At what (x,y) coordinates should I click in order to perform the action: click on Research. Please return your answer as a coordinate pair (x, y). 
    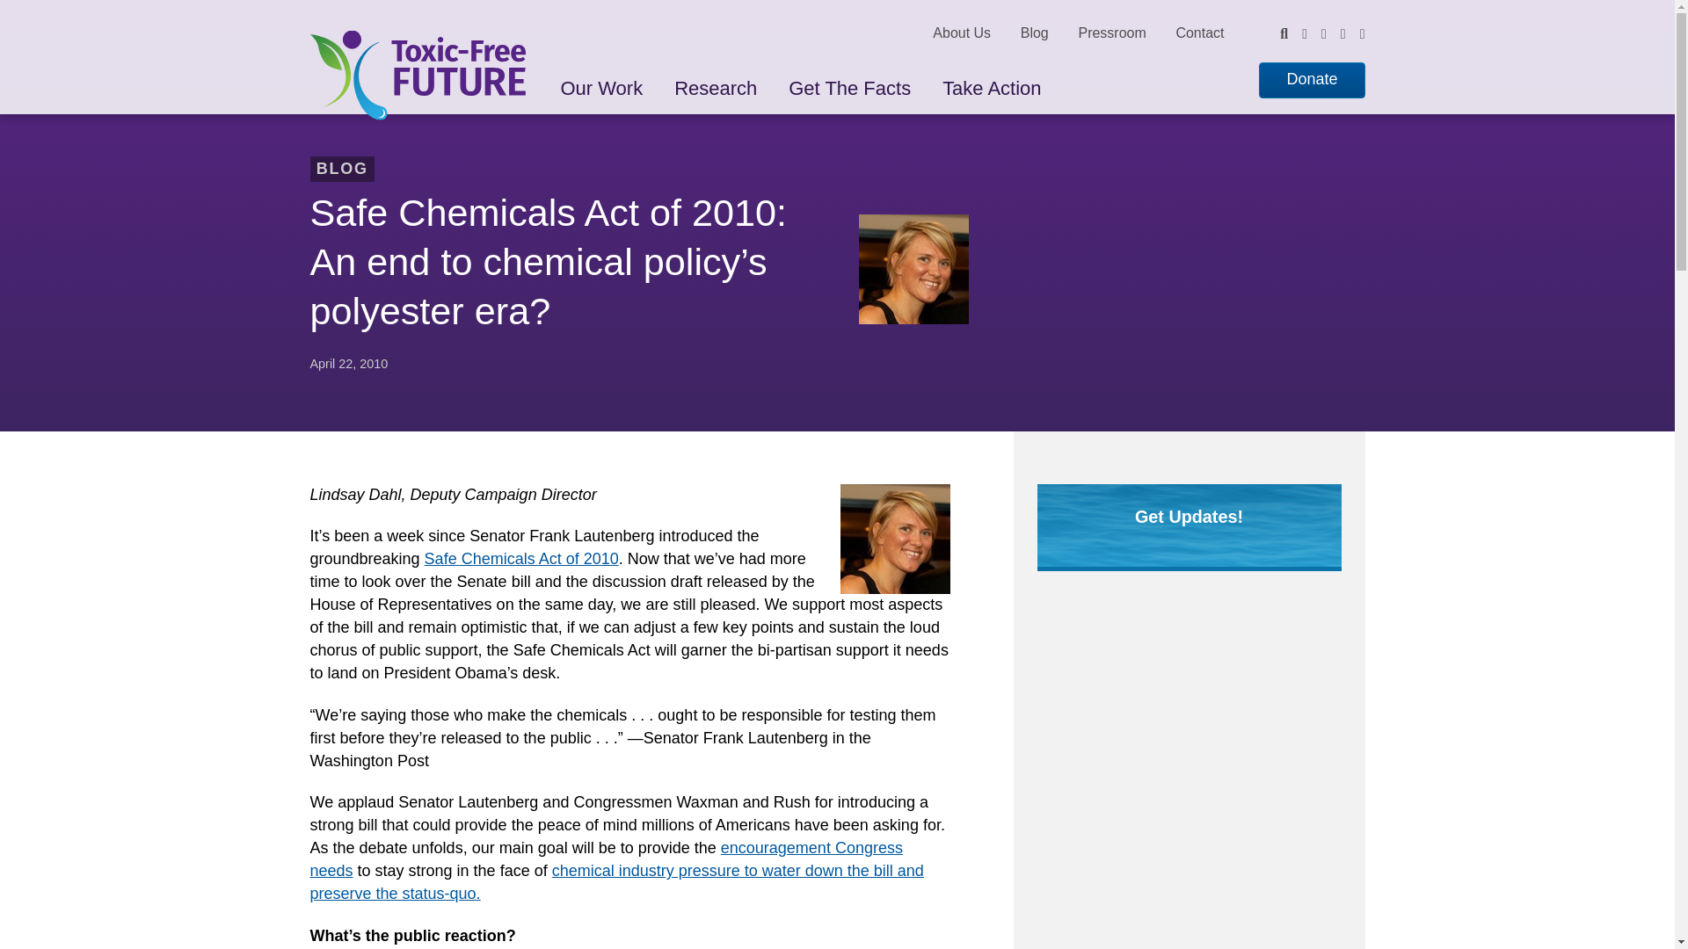
    Looking at the image, I should click on (716, 87).